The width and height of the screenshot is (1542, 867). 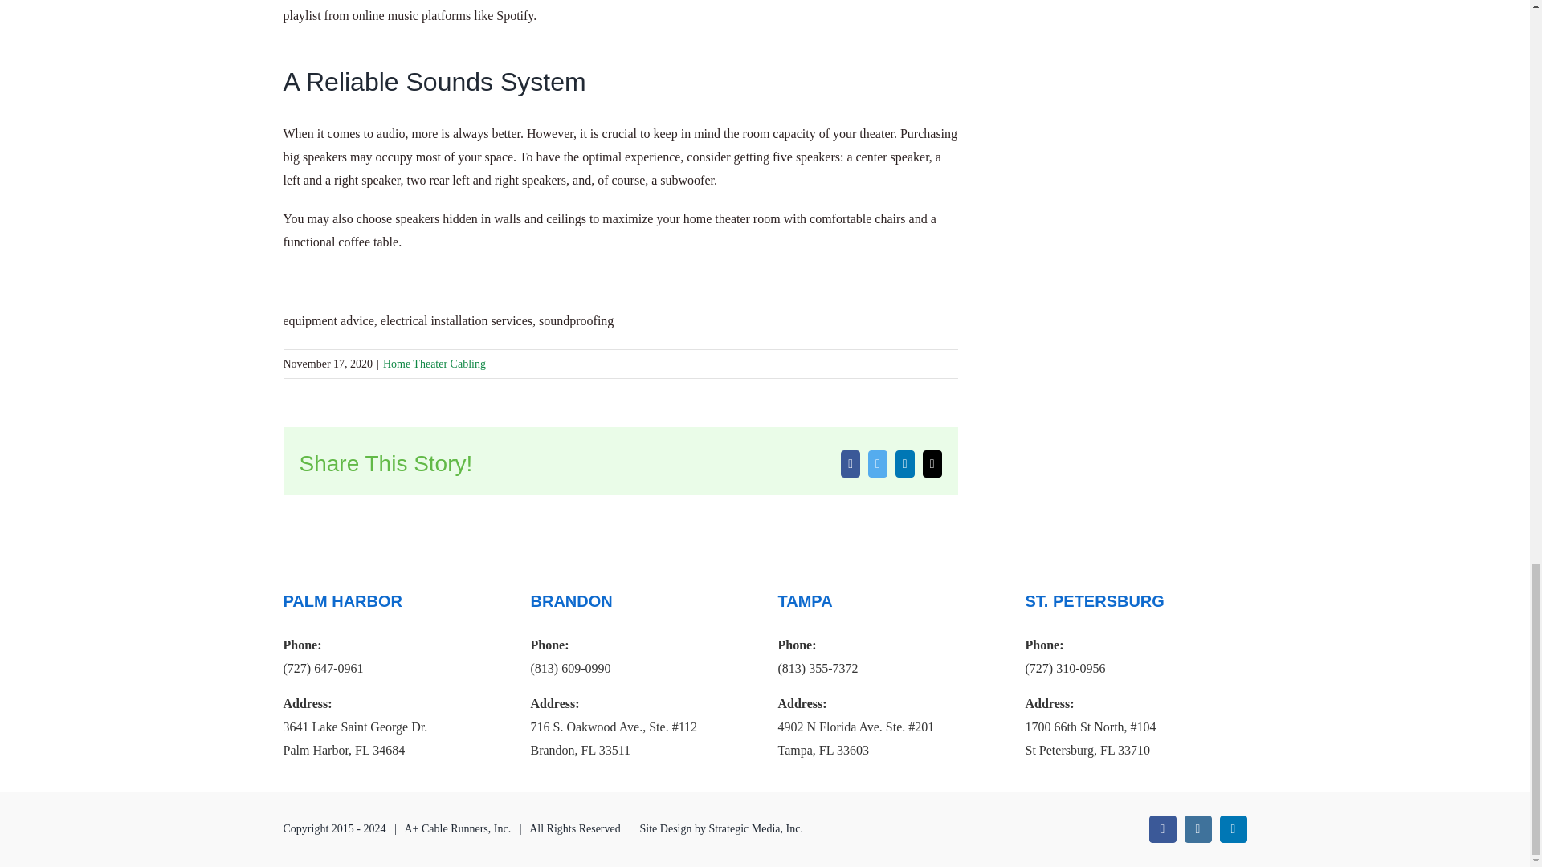 What do you see at coordinates (1197, 828) in the screenshot?
I see `Instagram` at bounding box center [1197, 828].